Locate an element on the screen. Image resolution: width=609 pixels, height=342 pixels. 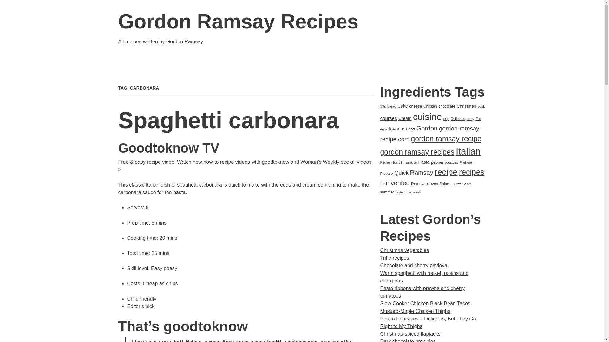
cuisine is located at coordinates (427, 117).